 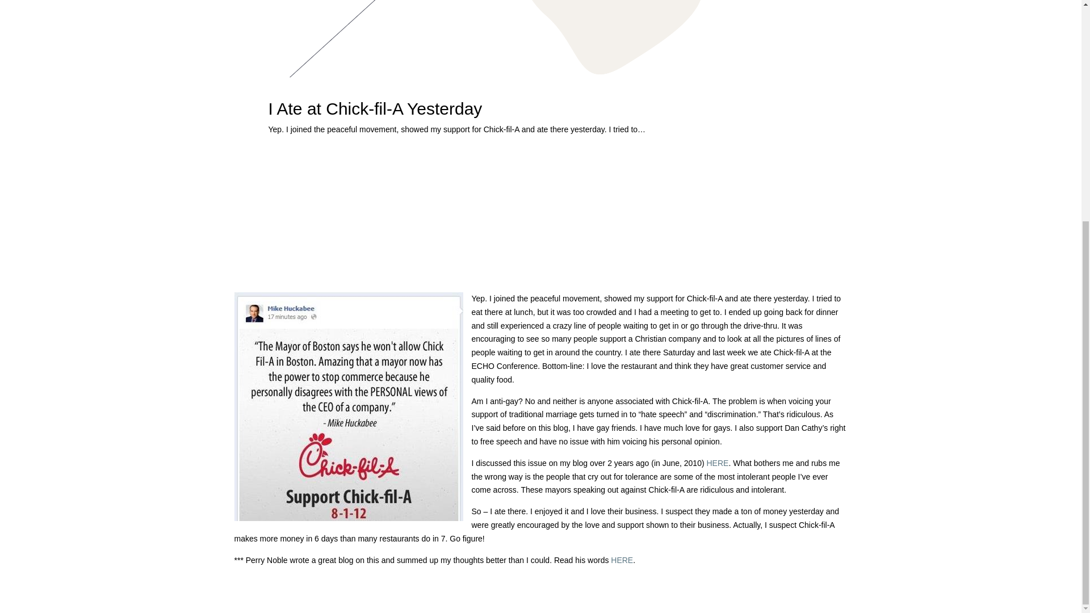 What do you see at coordinates (717, 463) in the screenshot?
I see `HERE` at bounding box center [717, 463].